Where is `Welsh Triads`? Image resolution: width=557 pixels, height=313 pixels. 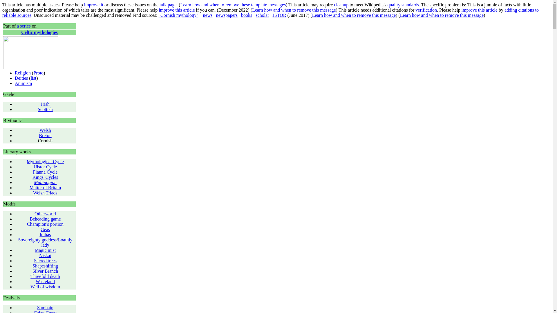 Welsh Triads is located at coordinates (45, 192).